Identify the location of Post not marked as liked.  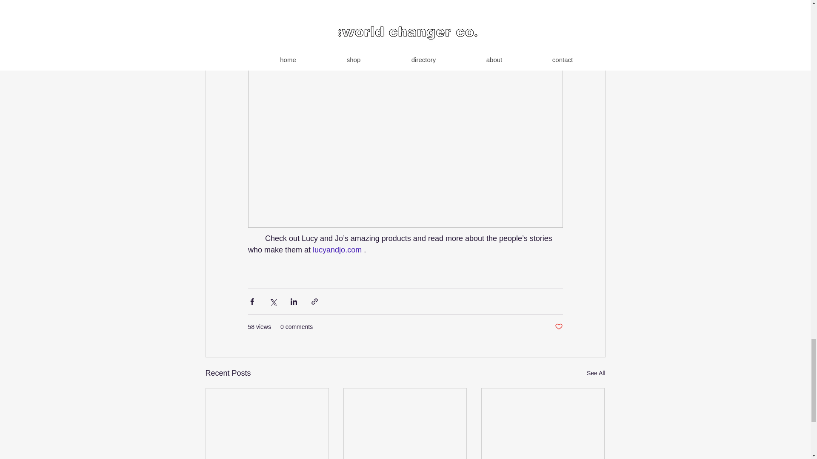
(558, 327).